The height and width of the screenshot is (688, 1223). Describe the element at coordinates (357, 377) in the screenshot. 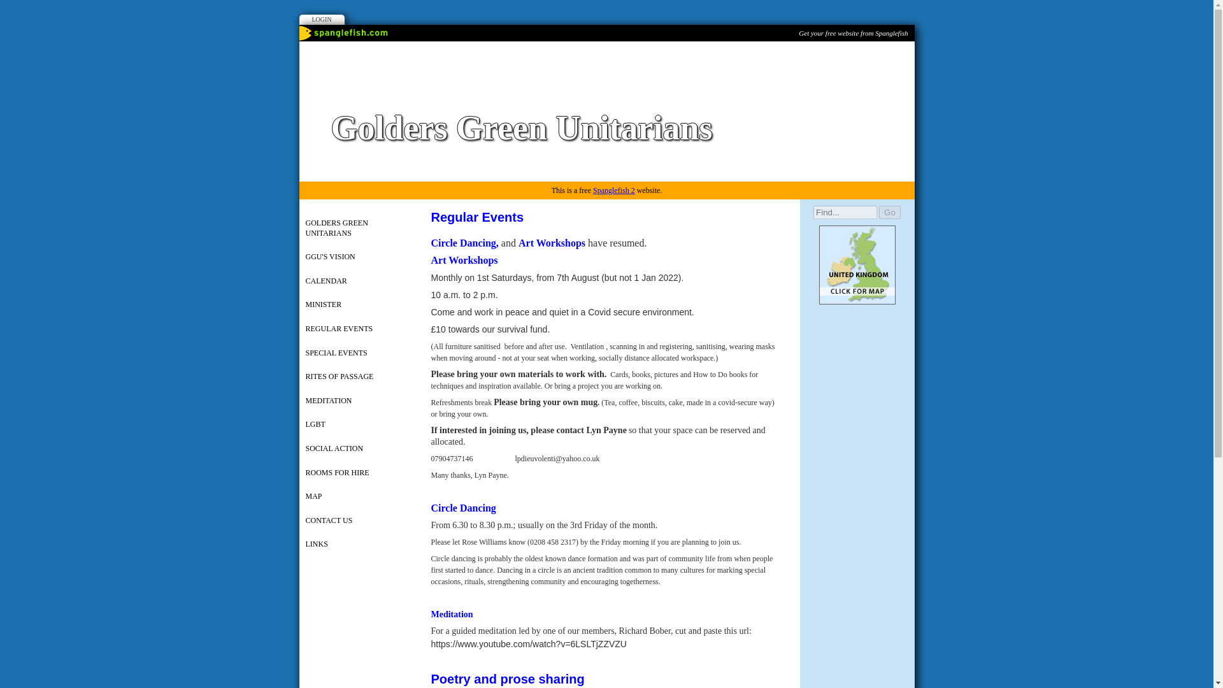

I see `RITES OF PASSAGE` at that location.